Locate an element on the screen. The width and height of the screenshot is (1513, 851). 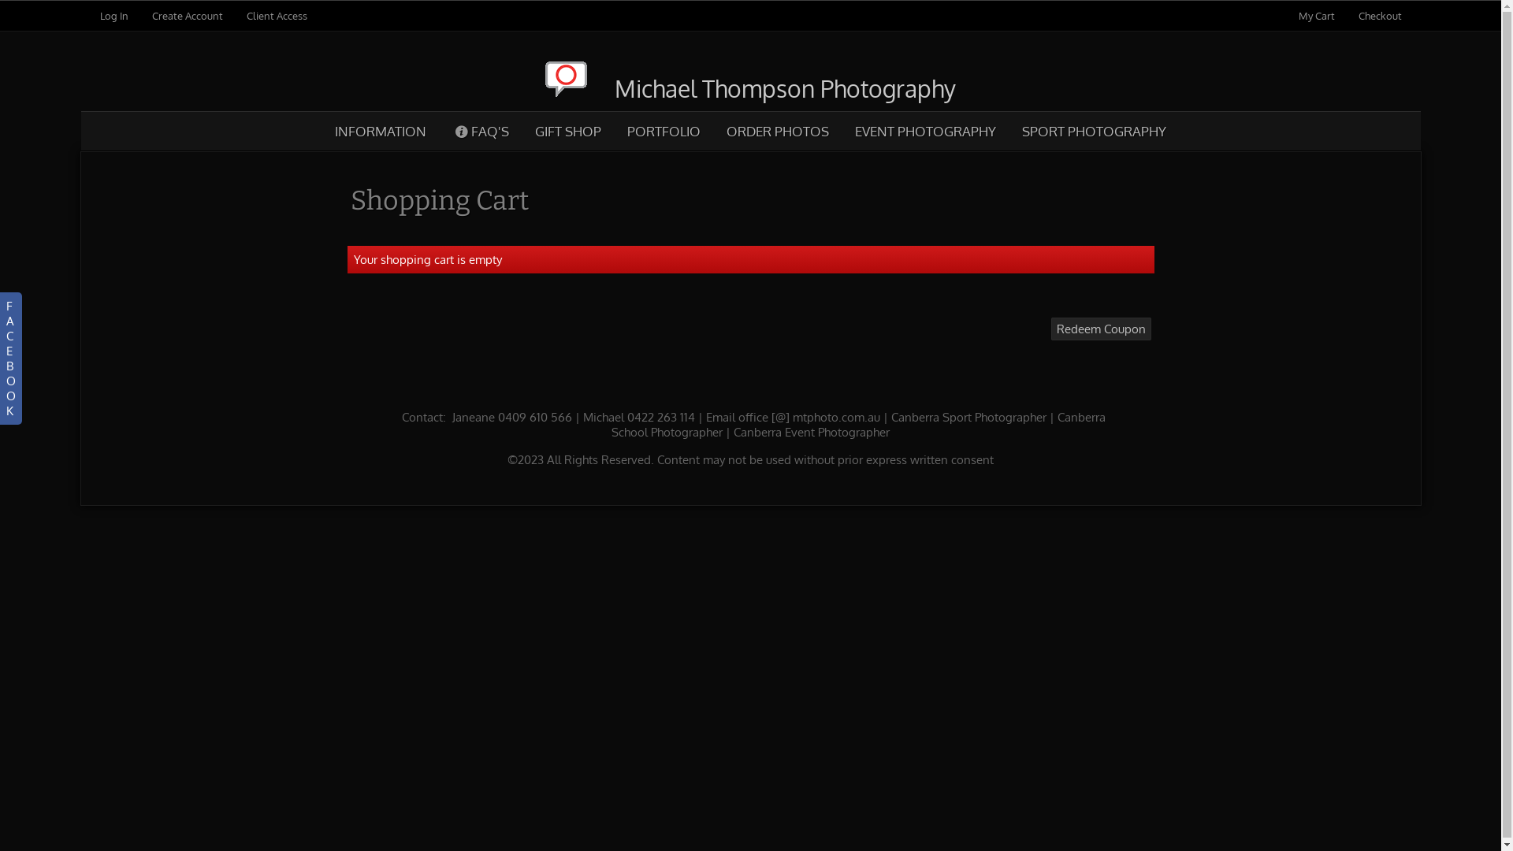
Checkout is located at coordinates (1381, 16).